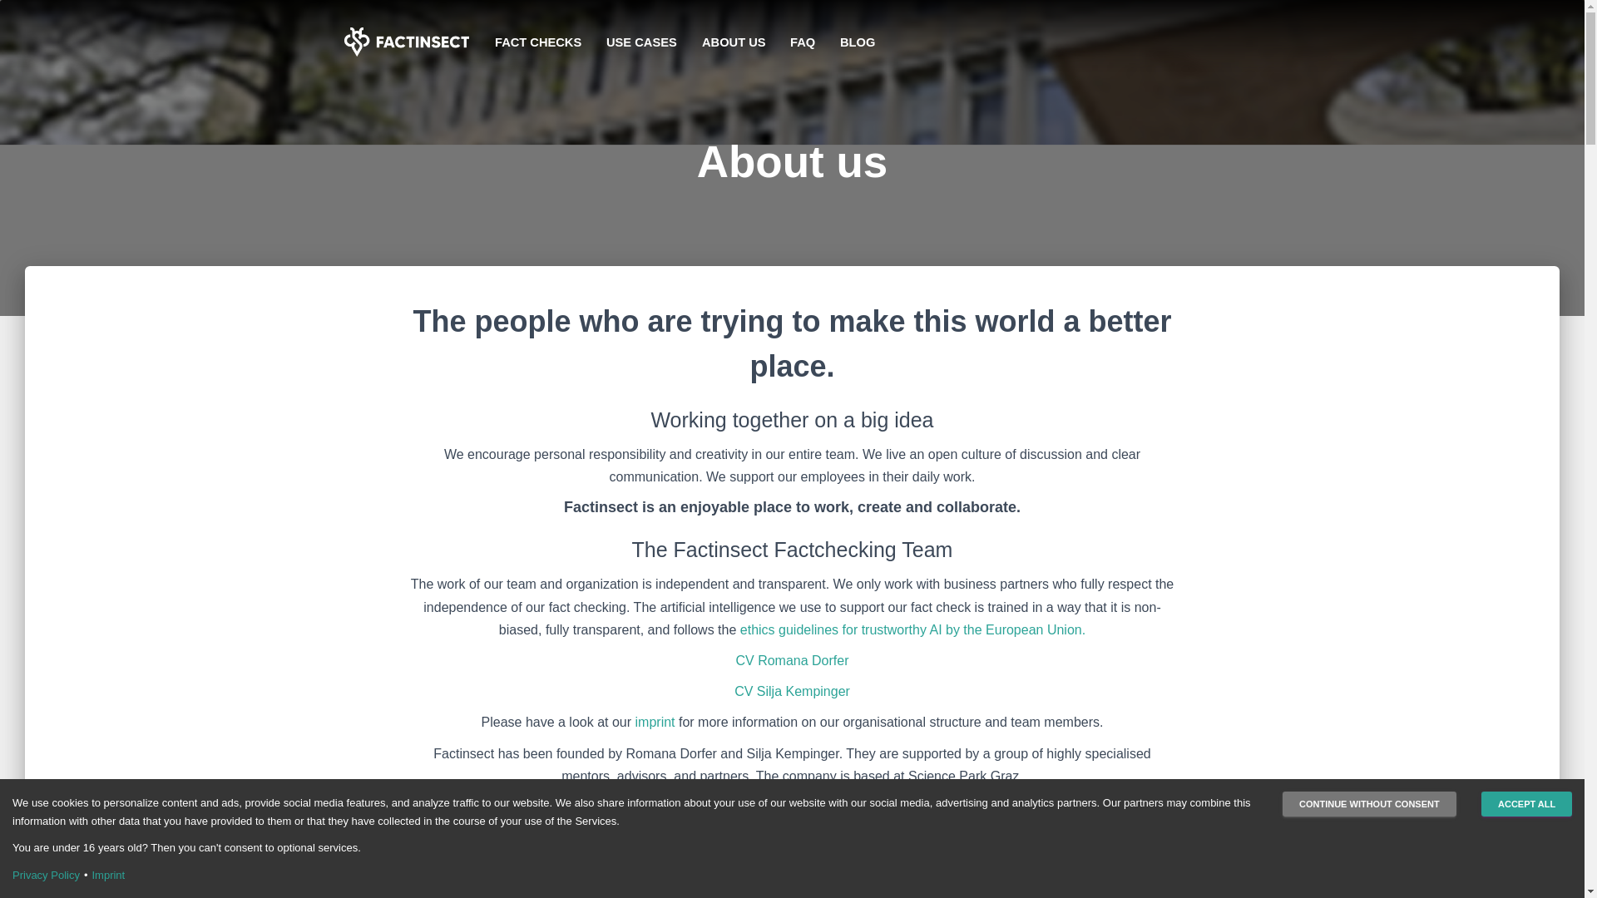 The width and height of the screenshot is (1597, 898). What do you see at coordinates (657, 722) in the screenshot?
I see `imprint` at bounding box center [657, 722].